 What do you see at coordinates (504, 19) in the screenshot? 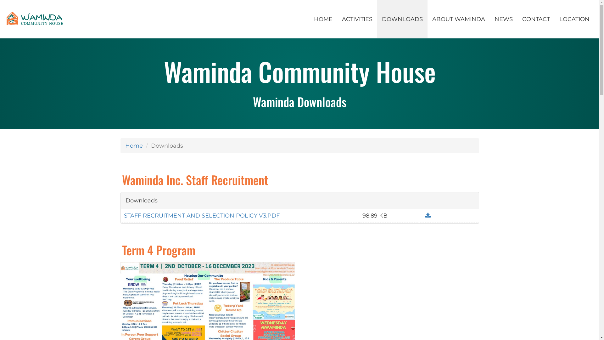
I see `NEWS` at bounding box center [504, 19].